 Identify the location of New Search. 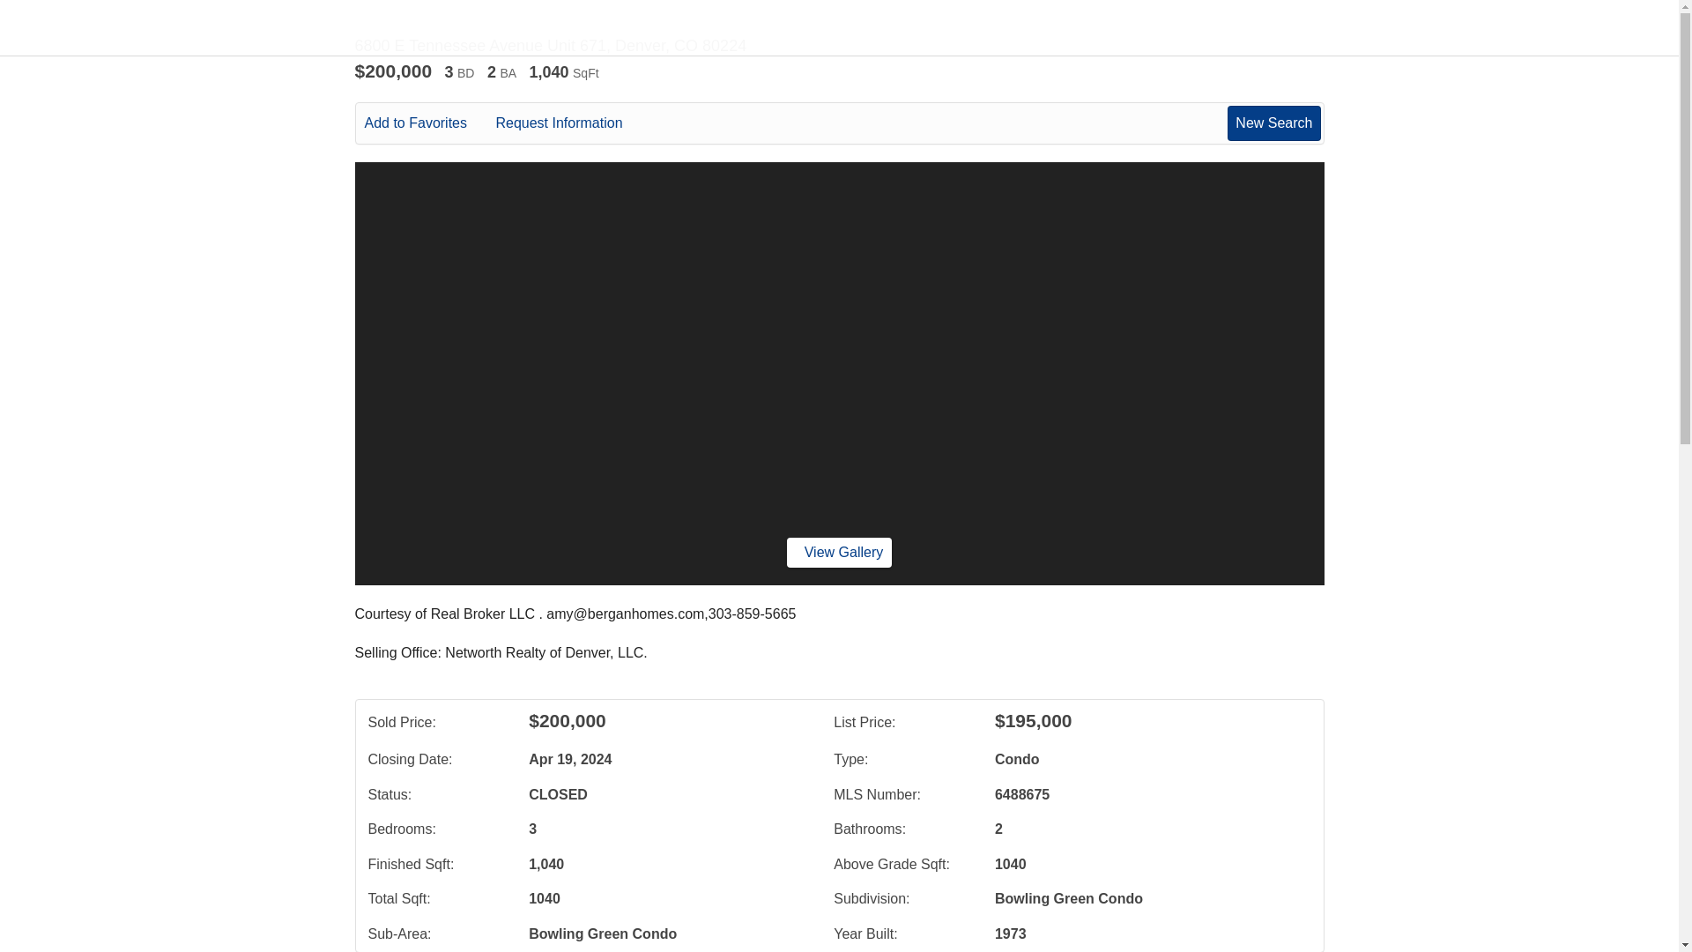
(1273, 123).